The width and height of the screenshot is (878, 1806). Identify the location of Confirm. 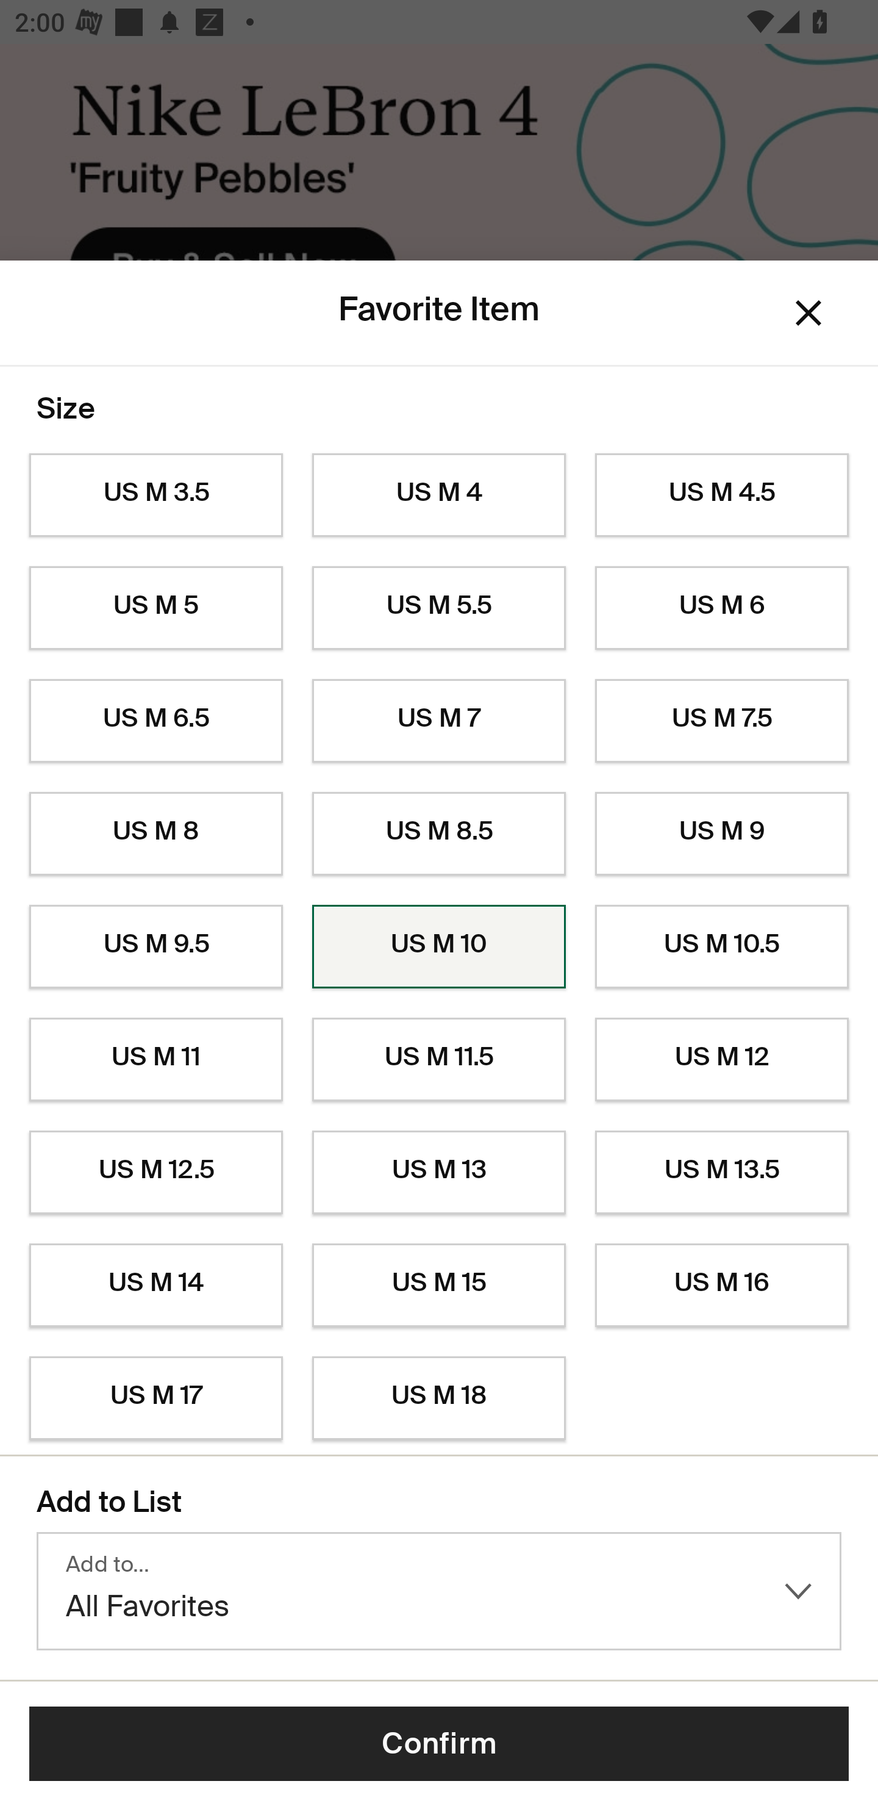
(439, 1744).